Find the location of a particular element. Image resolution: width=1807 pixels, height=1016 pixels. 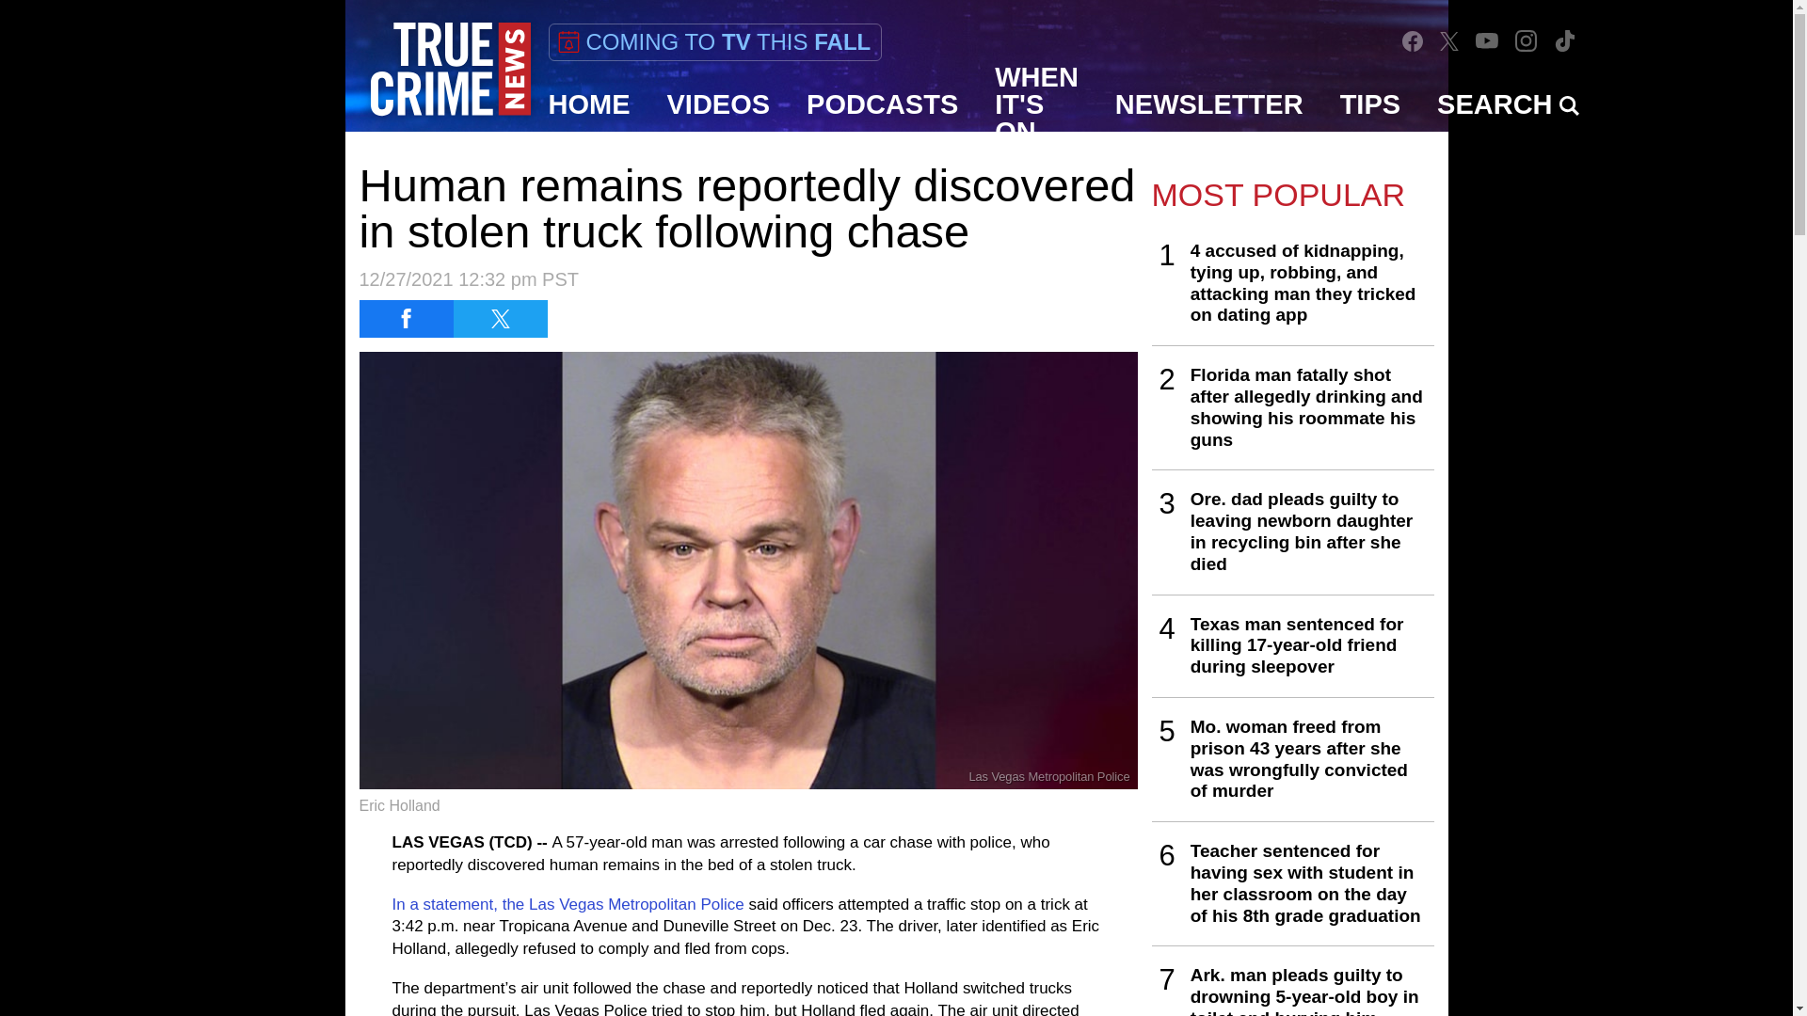

Instagram is located at coordinates (1526, 40).